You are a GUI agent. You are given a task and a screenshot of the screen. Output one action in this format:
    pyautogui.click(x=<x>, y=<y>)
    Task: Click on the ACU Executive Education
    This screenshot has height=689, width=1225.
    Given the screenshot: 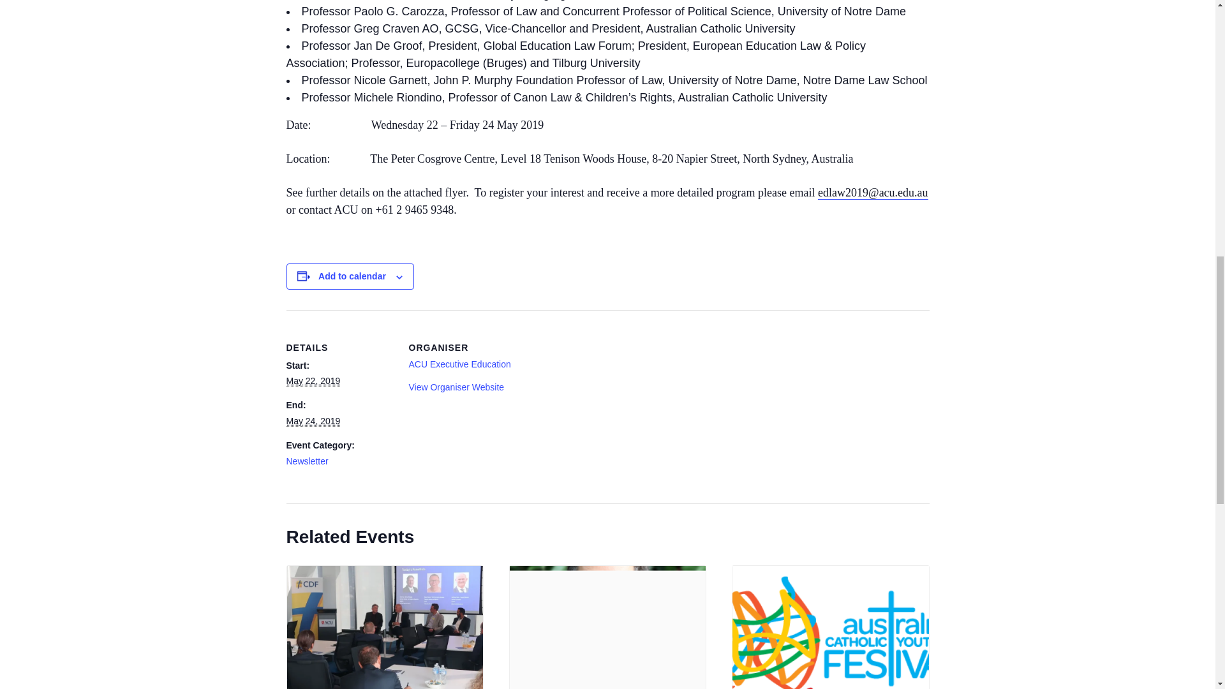 What is the action you would take?
    pyautogui.click(x=459, y=364)
    